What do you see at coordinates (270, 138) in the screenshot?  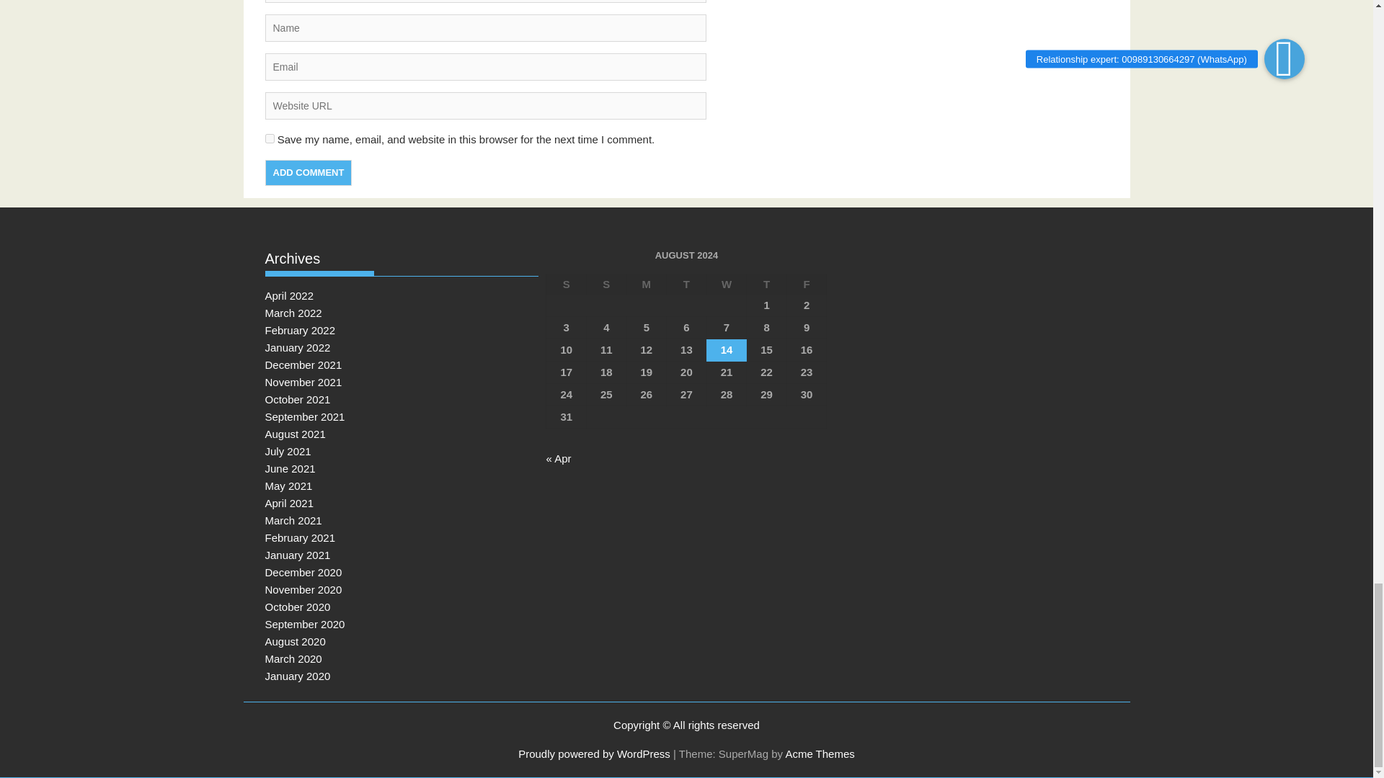 I see `yes` at bounding box center [270, 138].